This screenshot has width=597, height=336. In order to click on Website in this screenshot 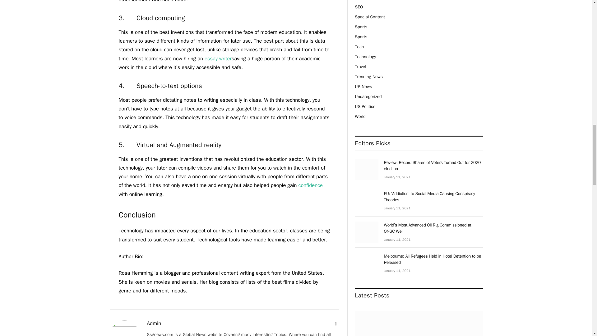, I will do `click(336, 324)`.